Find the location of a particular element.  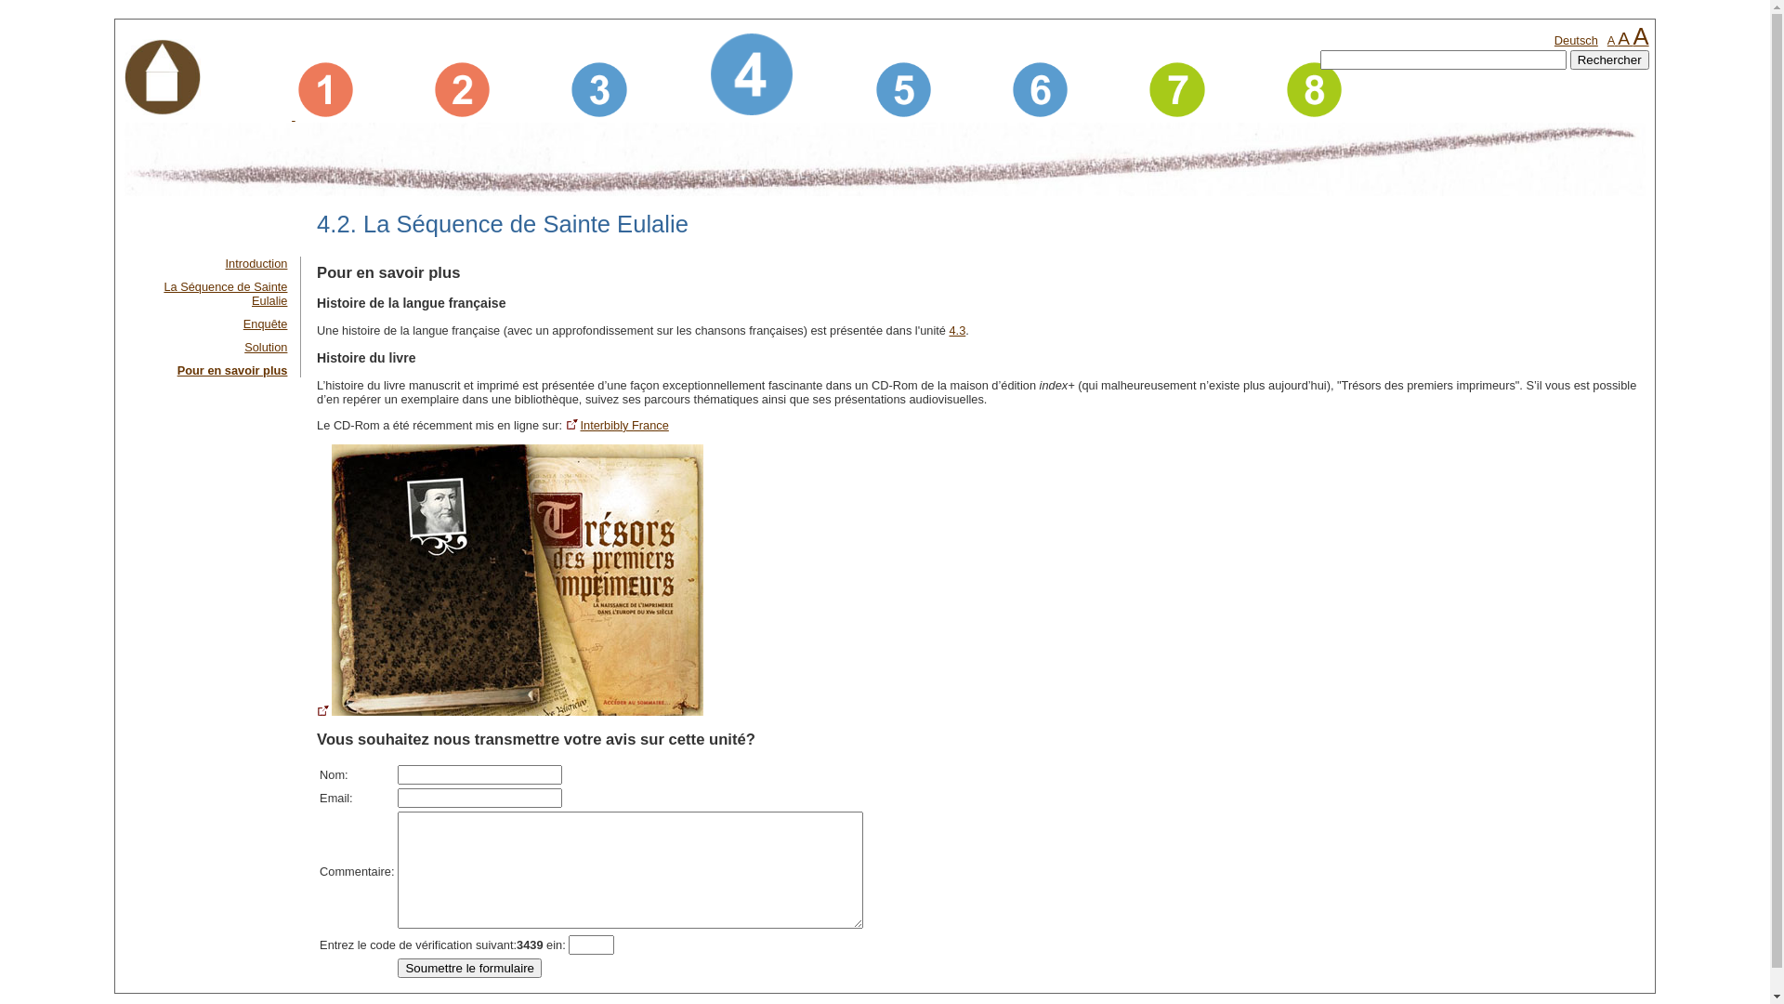

Home is located at coordinates (163, 80).